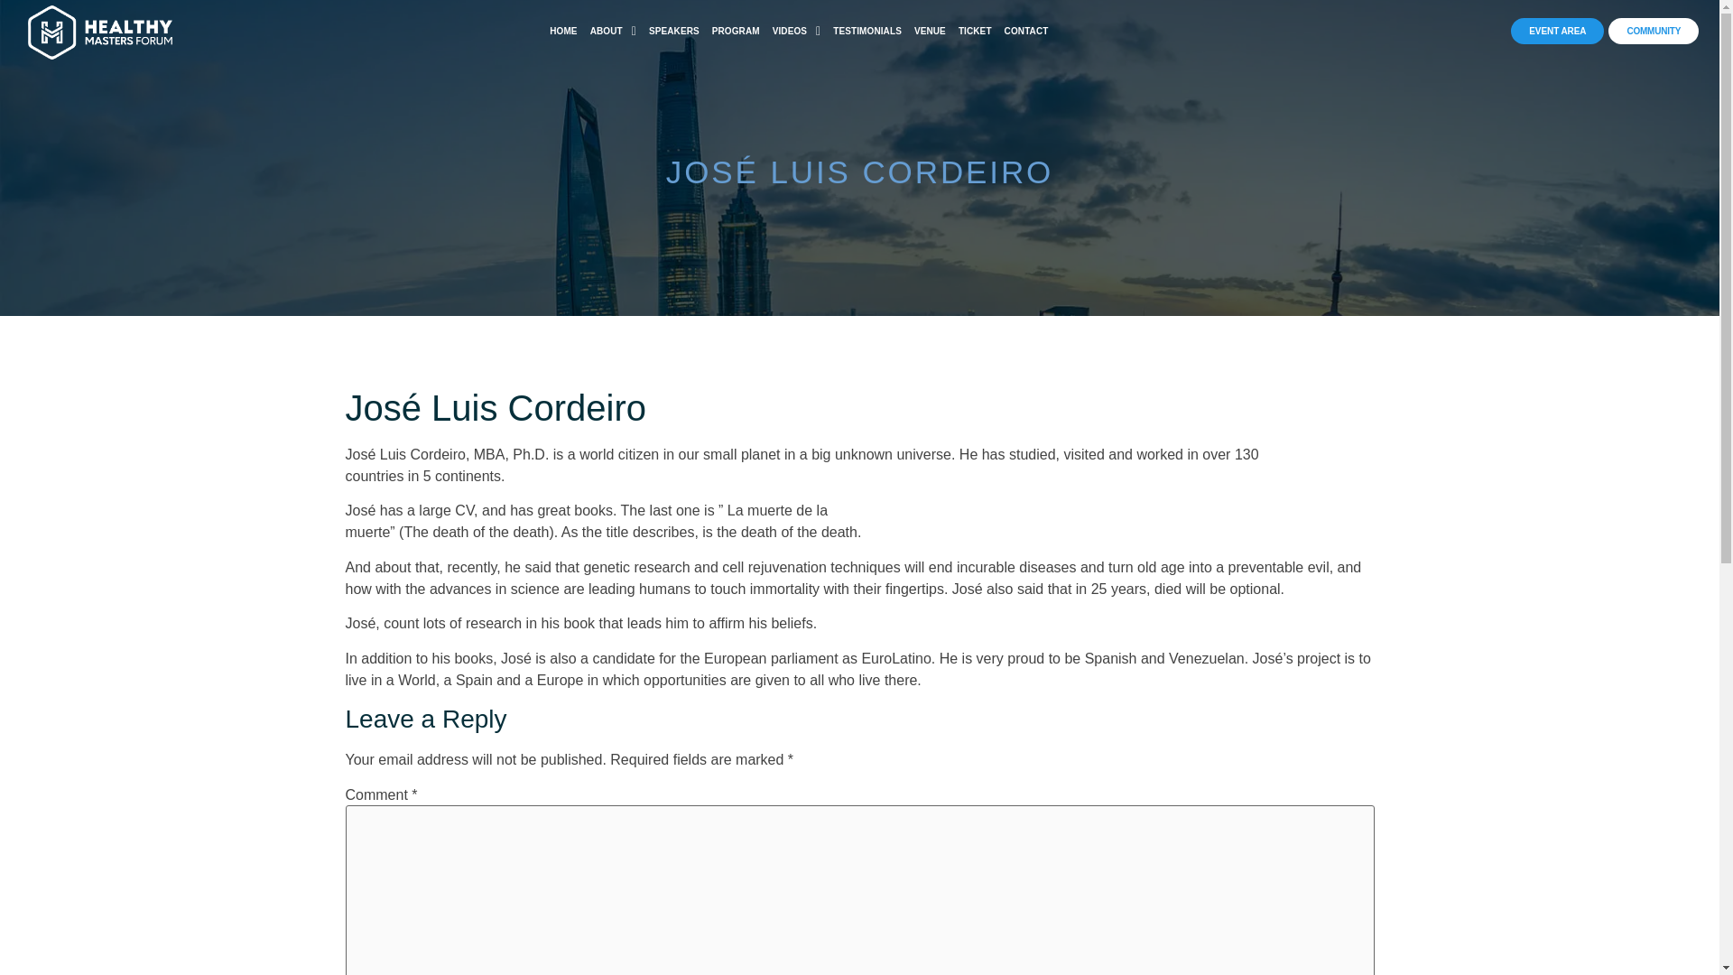  What do you see at coordinates (930, 31) in the screenshot?
I see `VENUE` at bounding box center [930, 31].